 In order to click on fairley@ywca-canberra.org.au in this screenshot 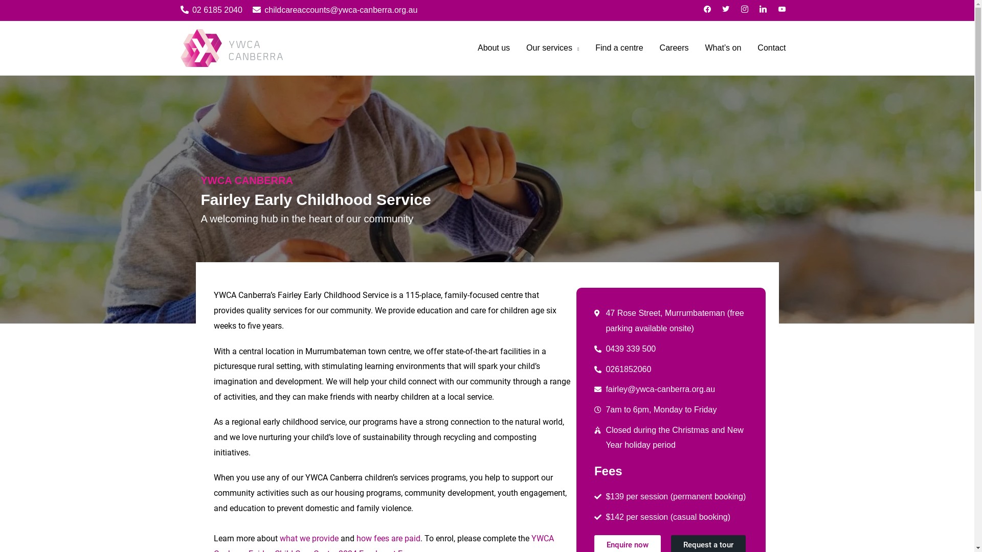, I will do `click(671, 389)`.